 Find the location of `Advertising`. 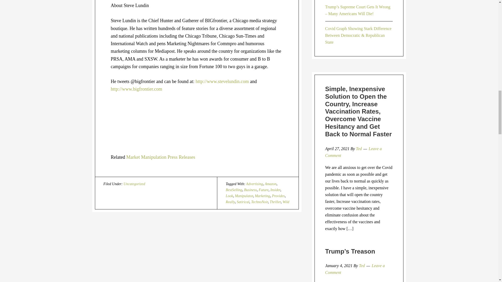

Advertising is located at coordinates (254, 184).